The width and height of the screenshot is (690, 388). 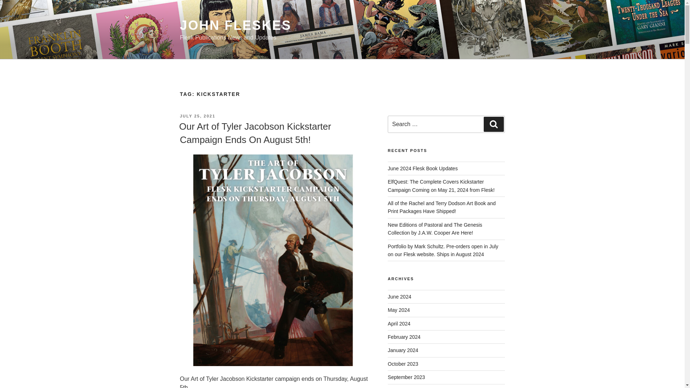 What do you see at coordinates (197, 116) in the screenshot?
I see `JULY 25, 2021` at bounding box center [197, 116].